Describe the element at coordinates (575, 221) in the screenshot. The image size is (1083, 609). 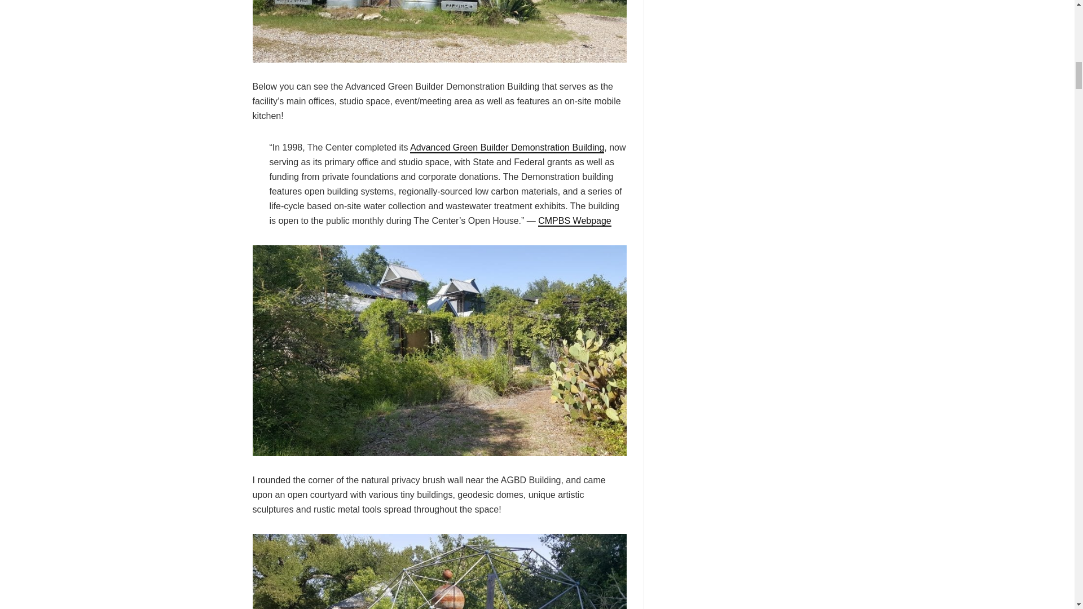
I see `CMPBS Webpage` at that location.